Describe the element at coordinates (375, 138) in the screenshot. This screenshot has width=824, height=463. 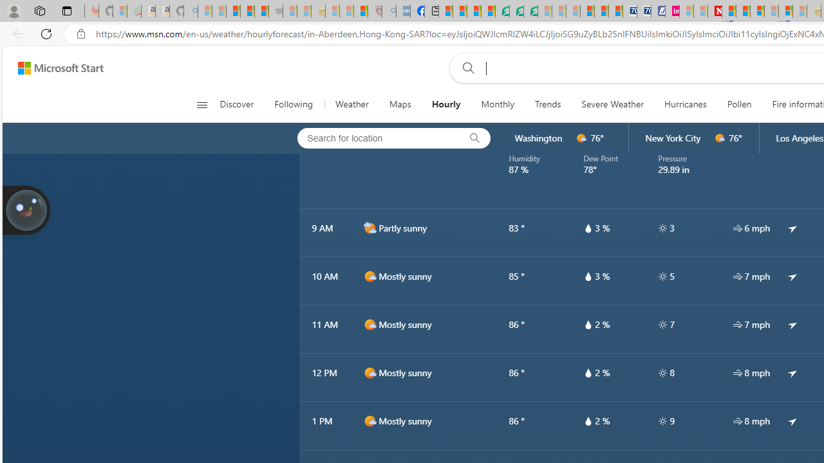
I see `Search for location` at that location.